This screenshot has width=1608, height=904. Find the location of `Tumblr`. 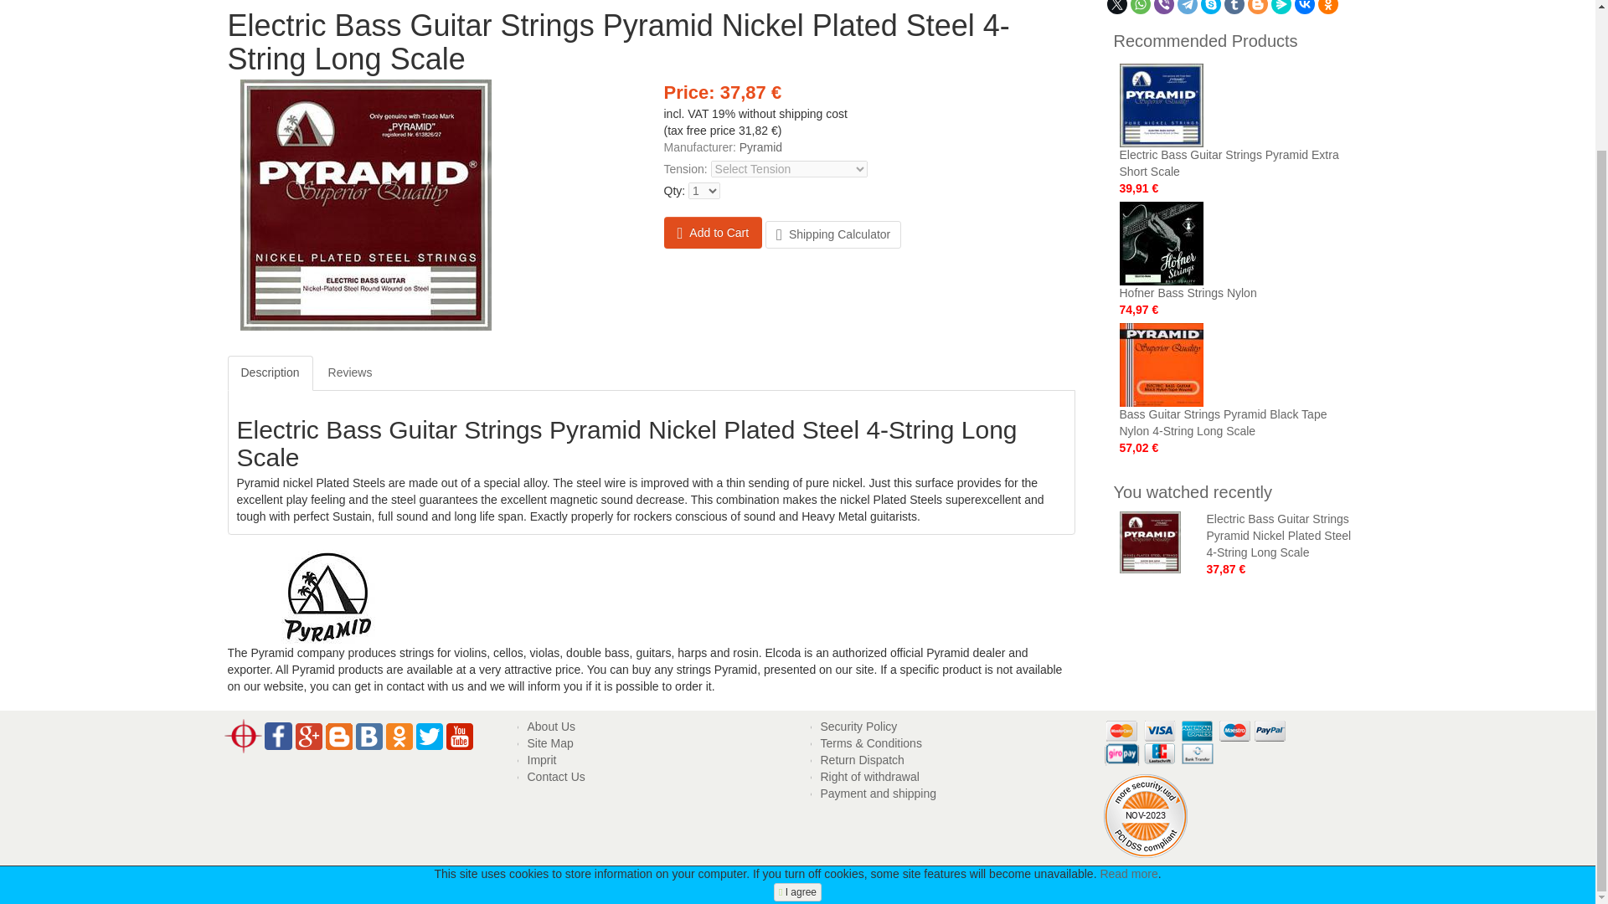

Tumblr is located at coordinates (1234, 7).